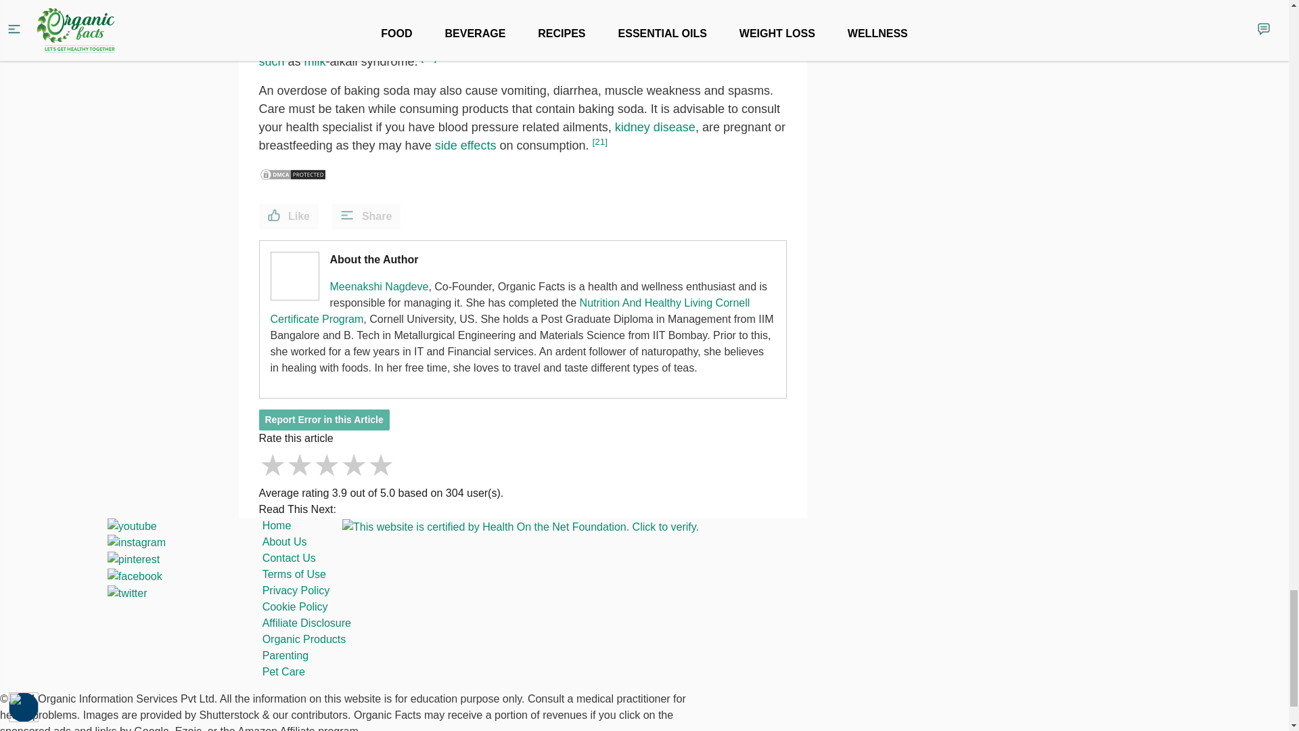 This screenshot has height=731, width=1299. What do you see at coordinates (288, 558) in the screenshot?
I see `Contact Us` at bounding box center [288, 558].